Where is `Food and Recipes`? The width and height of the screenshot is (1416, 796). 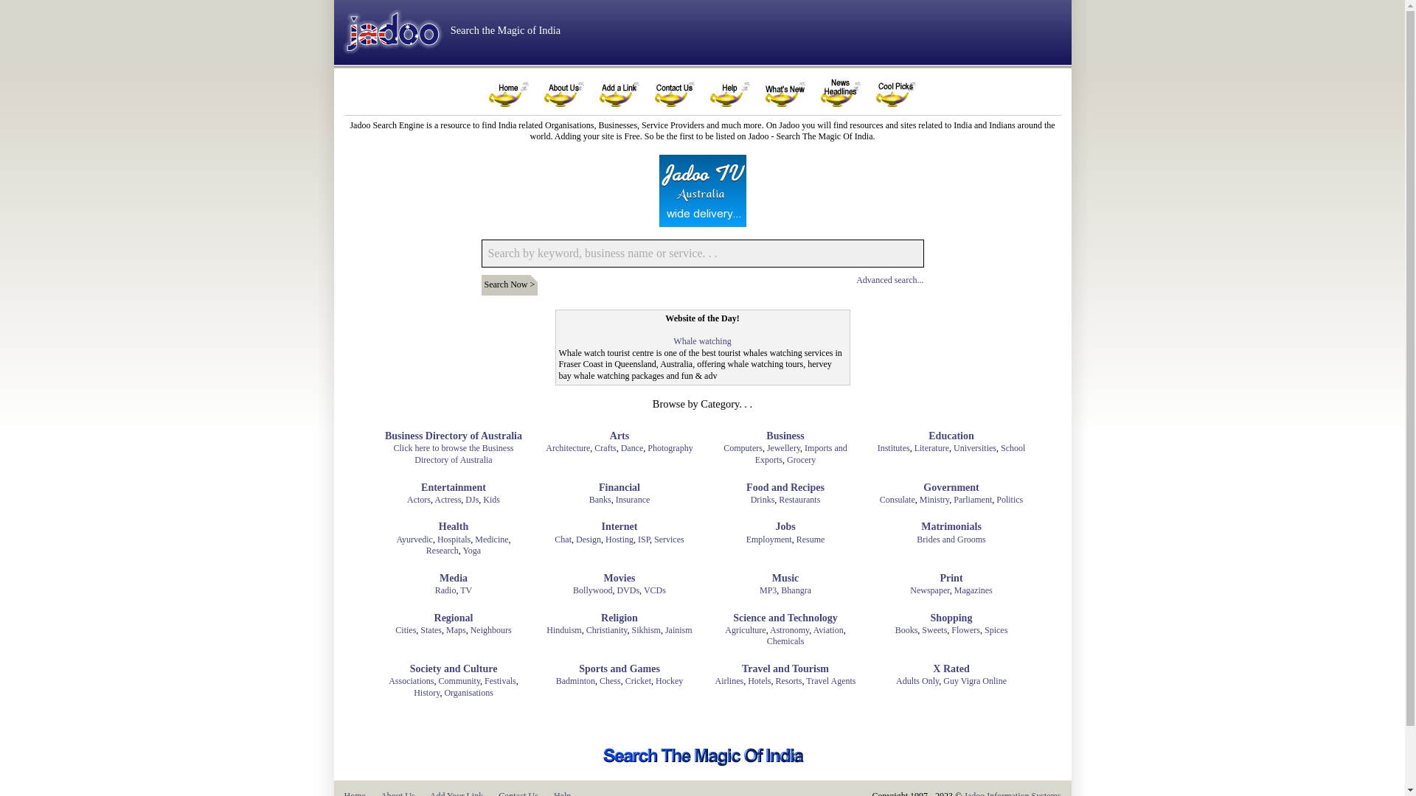
Food and Recipes is located at coordinates (785, 488).